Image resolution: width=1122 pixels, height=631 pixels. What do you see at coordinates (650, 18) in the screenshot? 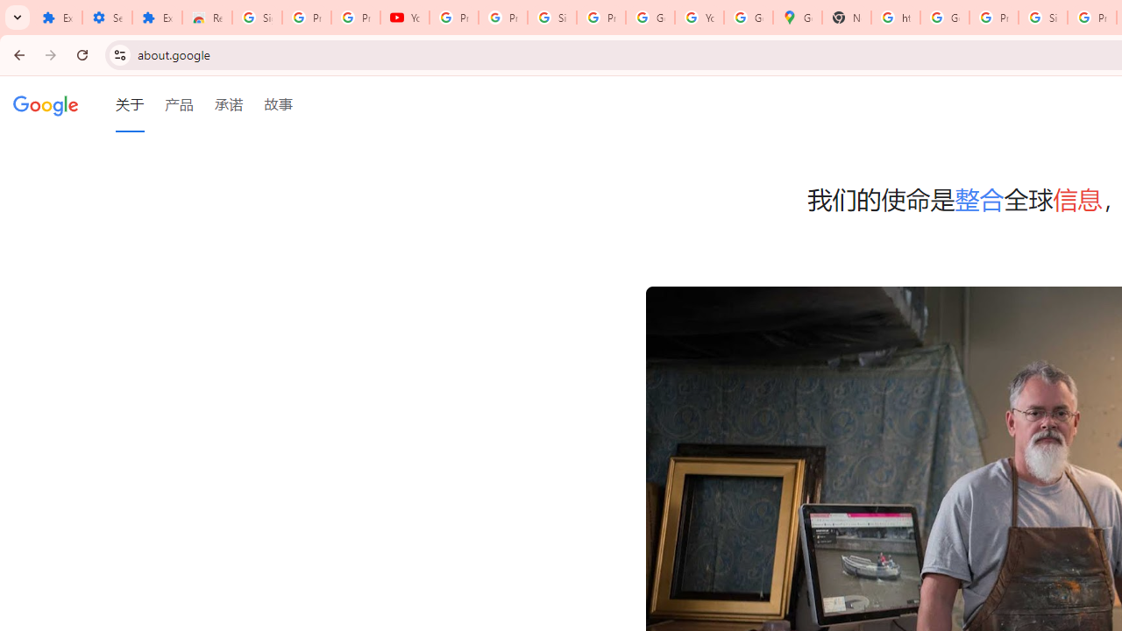
I see `Google Account` at bounding box center [650, 18].